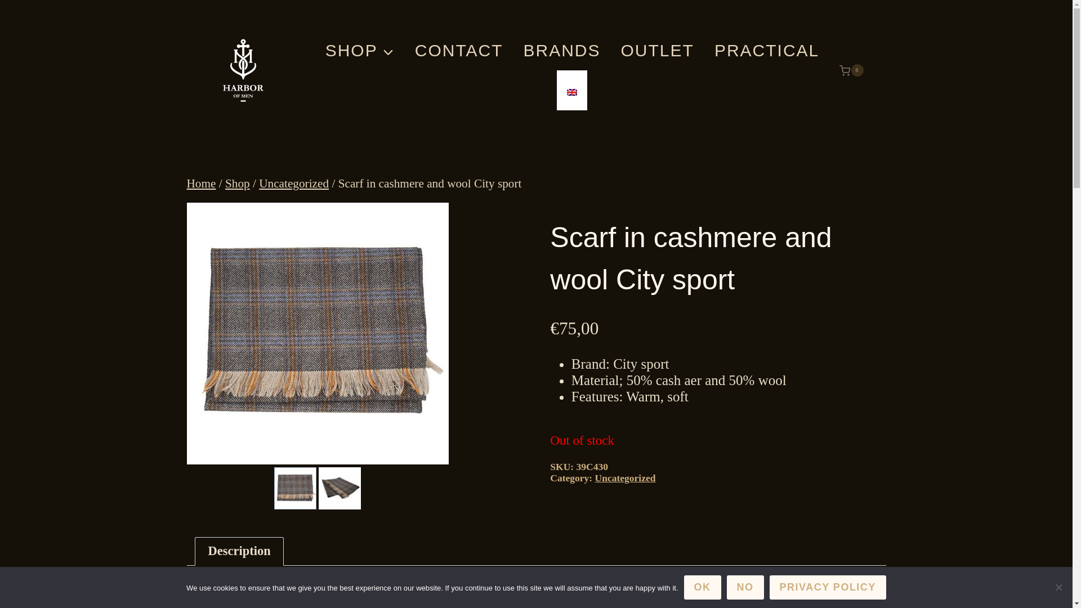 The height and width of the screenshot is (608, 1081). I want to click on scarf in cashmier and wool city sport, so click(318, 333).